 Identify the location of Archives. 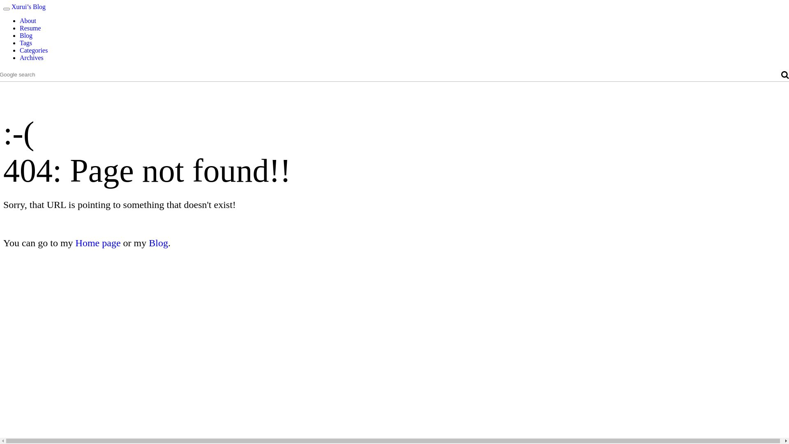
(32, 58).